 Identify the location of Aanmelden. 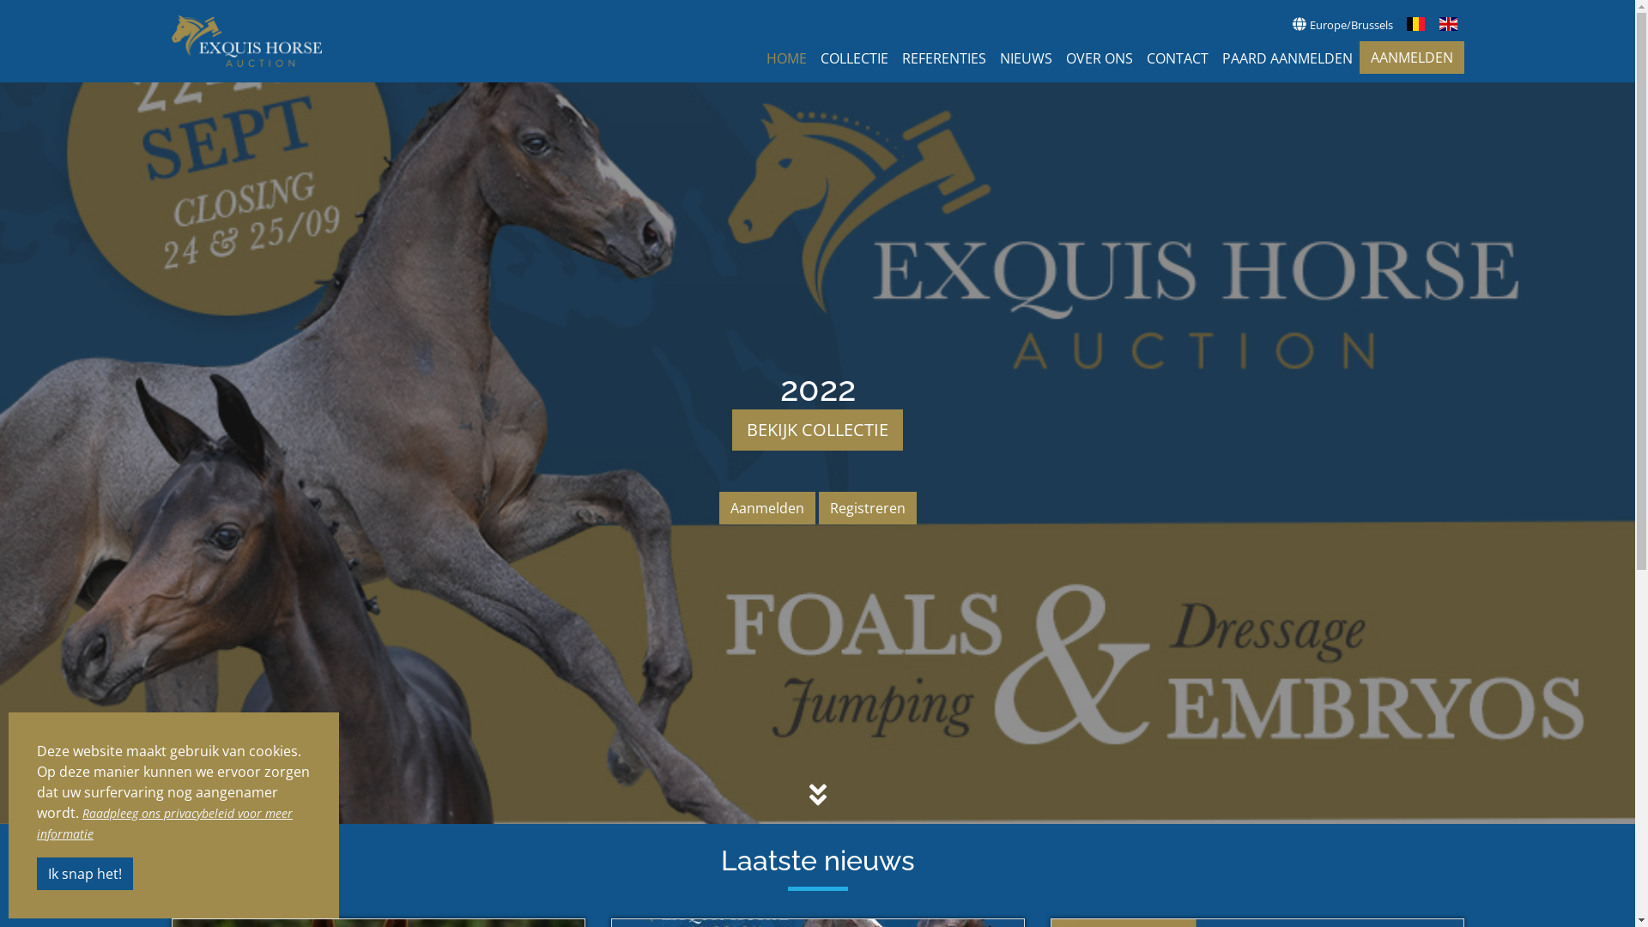
(767, 508).